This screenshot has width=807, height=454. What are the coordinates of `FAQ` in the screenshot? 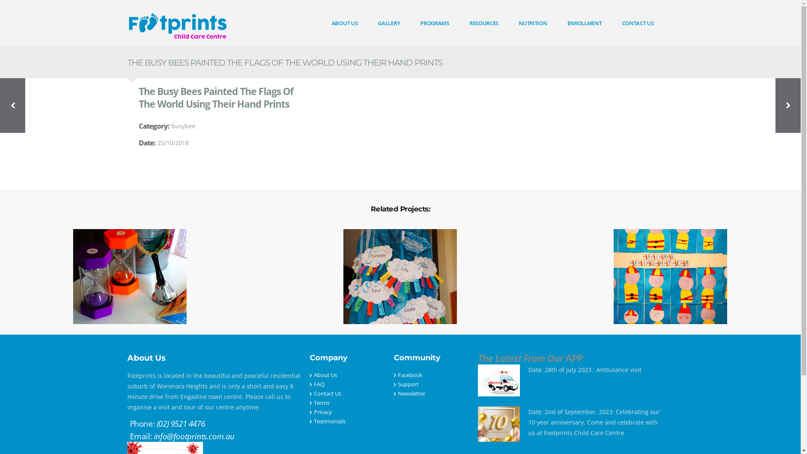 It's located at (319, 384).